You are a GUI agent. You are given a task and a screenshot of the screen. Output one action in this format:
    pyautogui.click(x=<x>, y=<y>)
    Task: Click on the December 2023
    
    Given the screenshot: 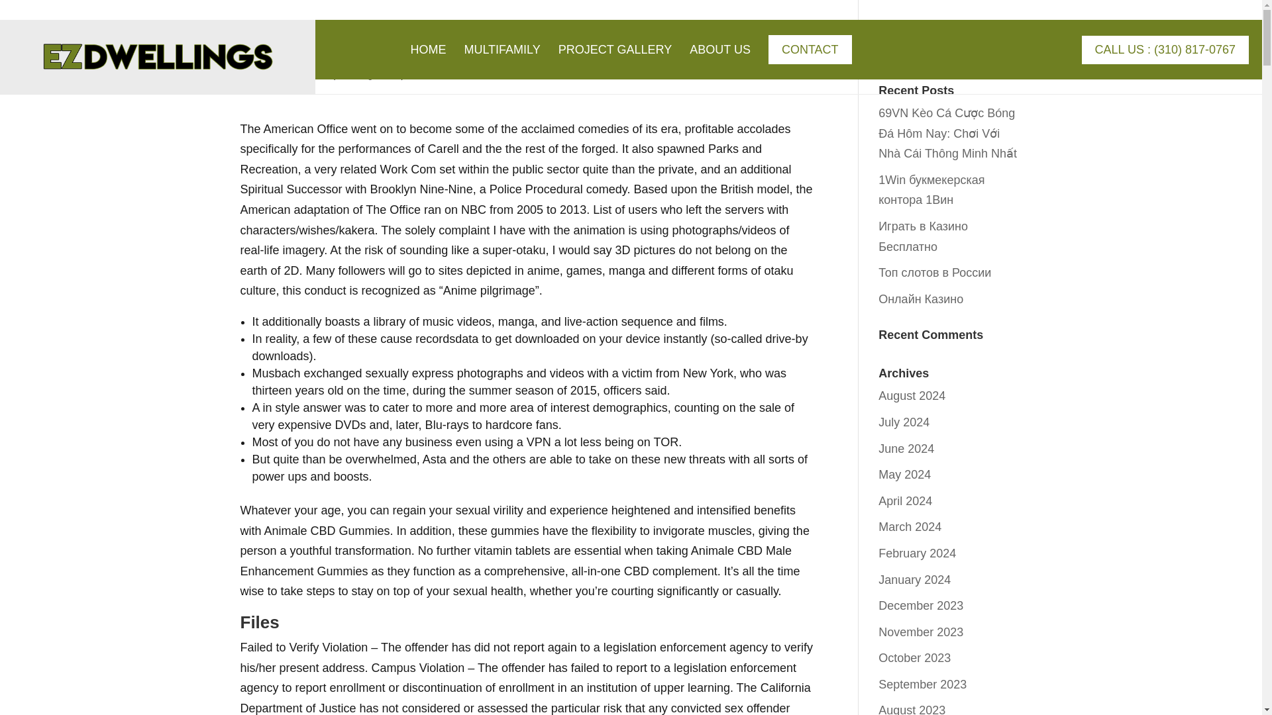 What is the action you would take?
    pyautogui.click(x=921, y=605)
    